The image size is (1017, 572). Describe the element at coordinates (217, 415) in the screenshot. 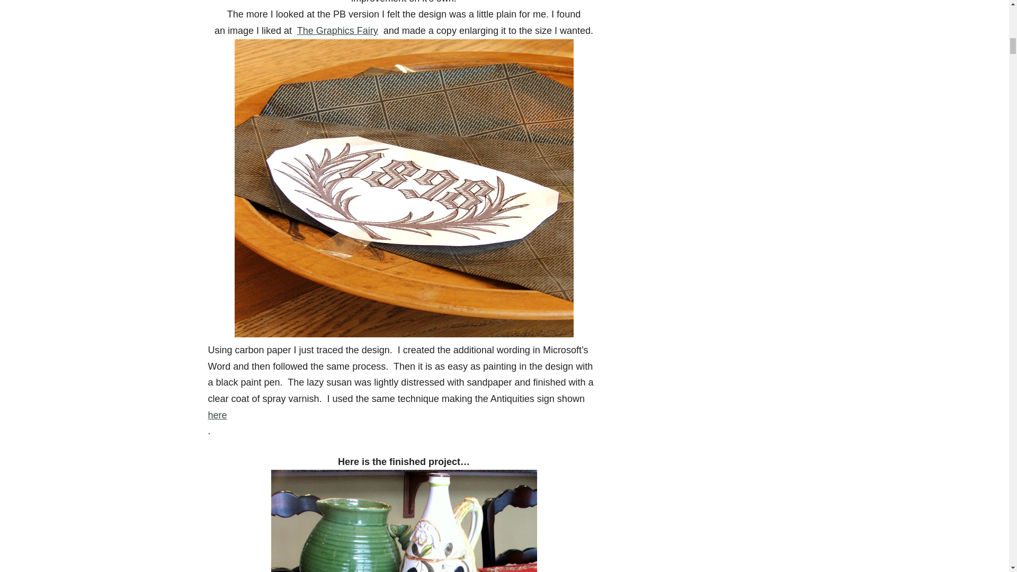

I see `here` at that location.